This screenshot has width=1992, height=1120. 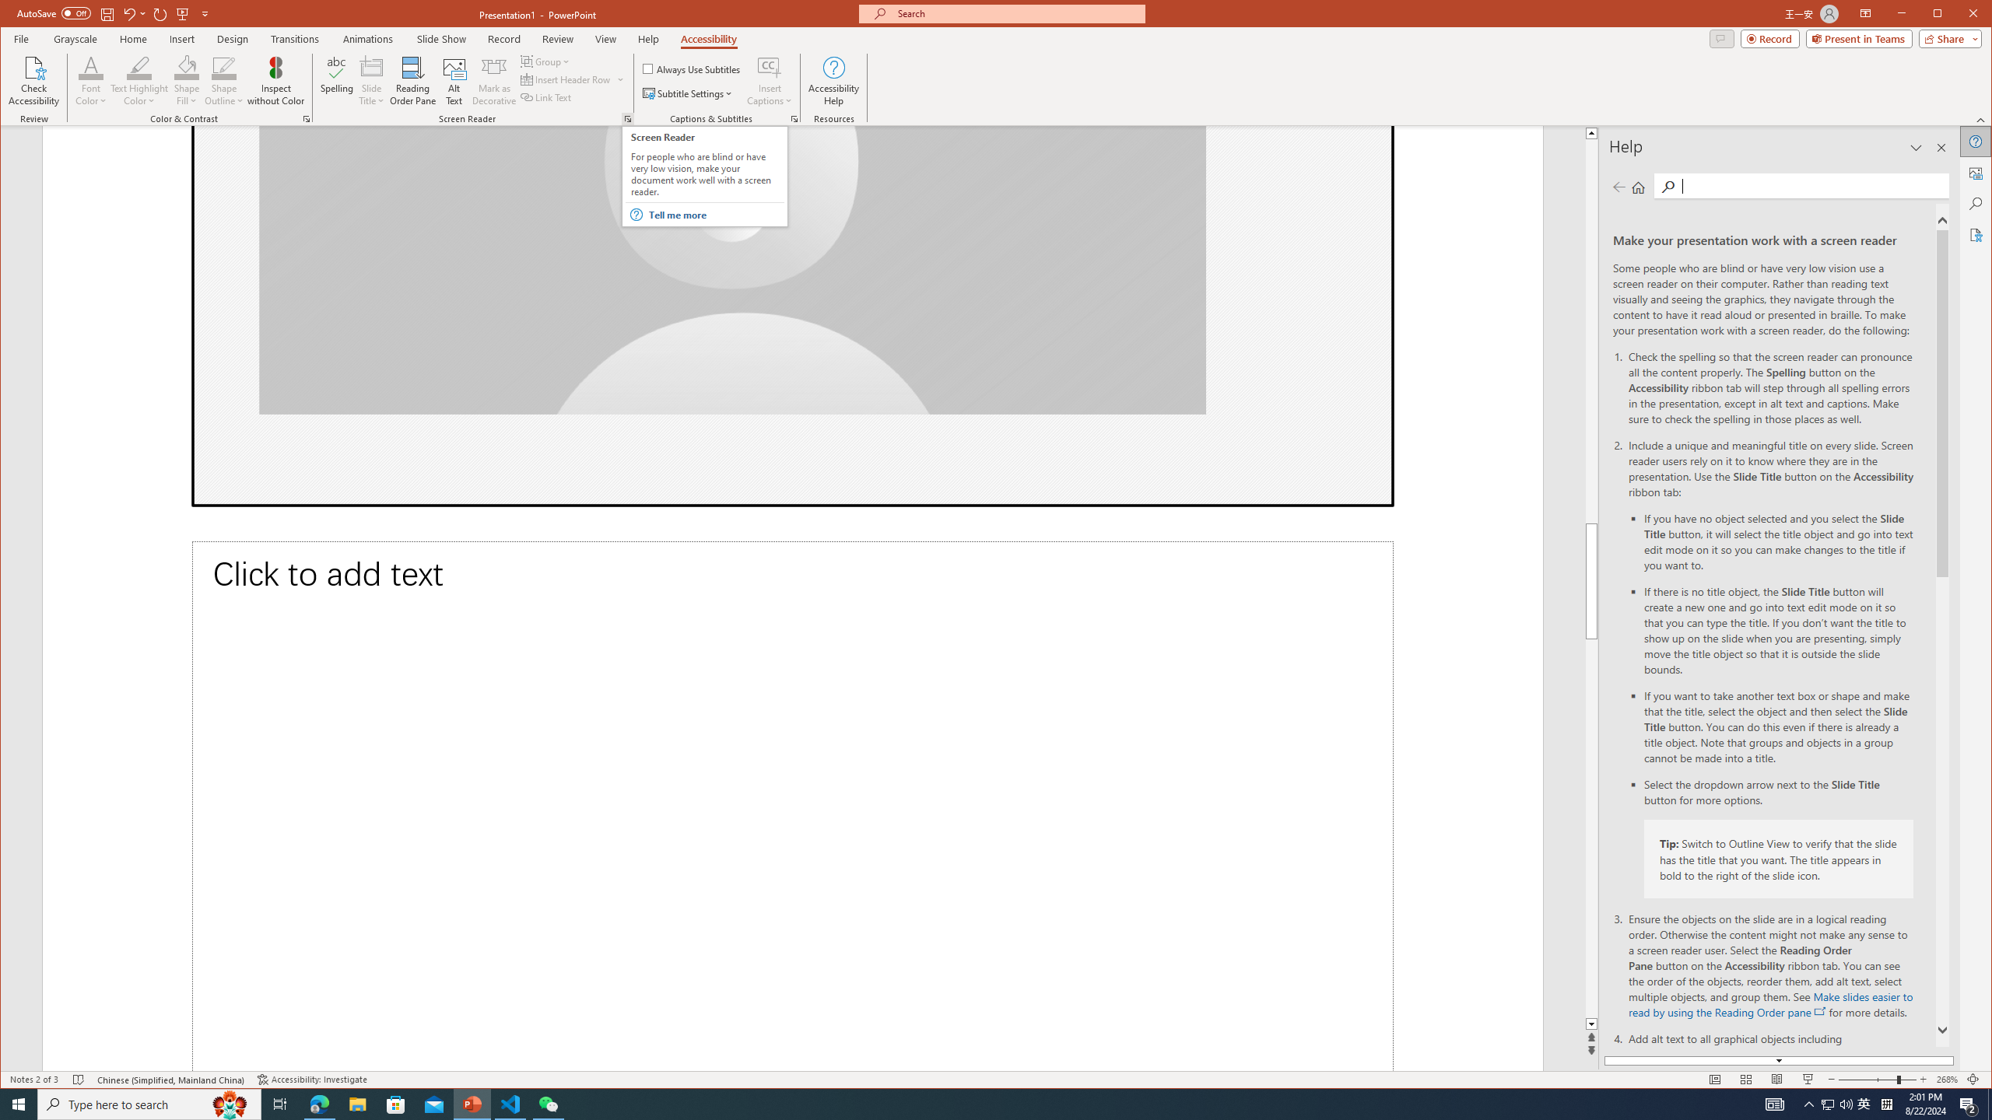 What do you see at coordinates (548, 1104) in the screenshot?
I see `WeChat - 1 running window` at bounding box center [548, 1104].